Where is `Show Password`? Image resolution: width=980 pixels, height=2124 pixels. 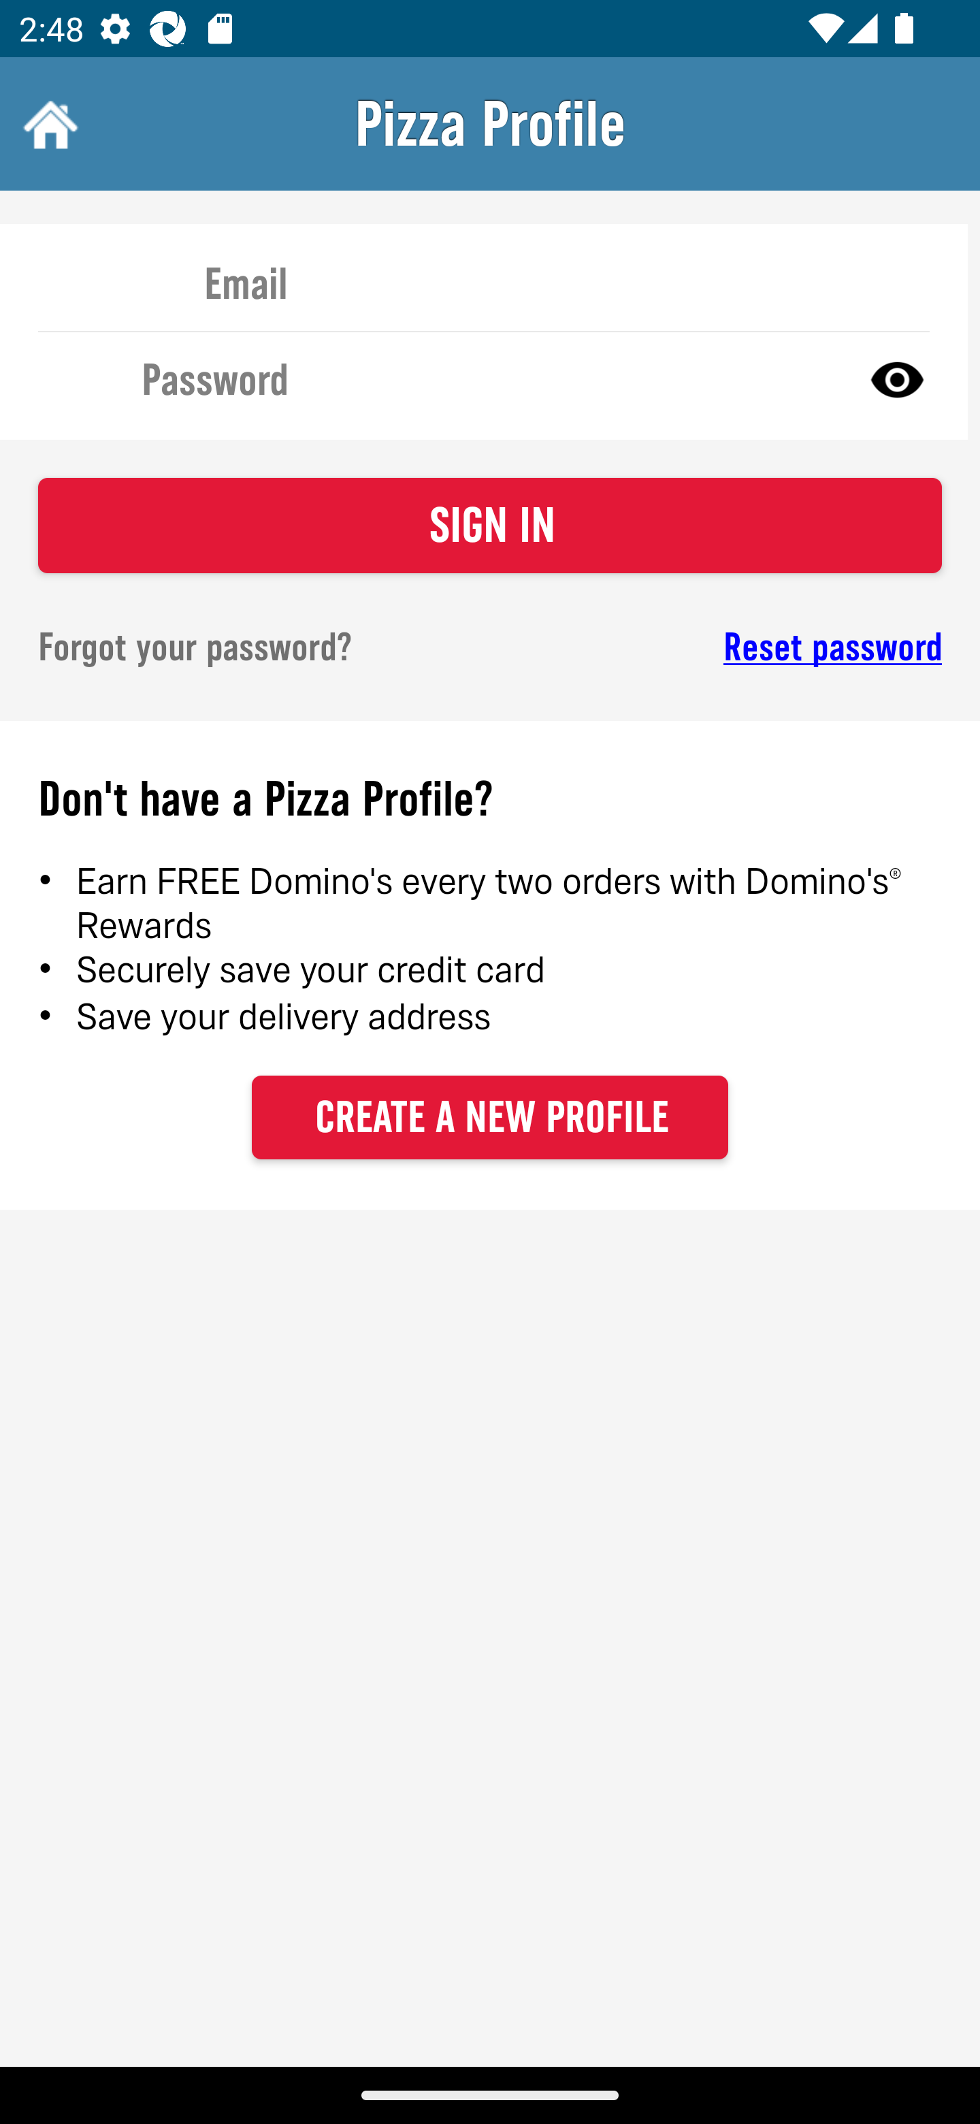 Show Password is located at coordinates (897, 379).